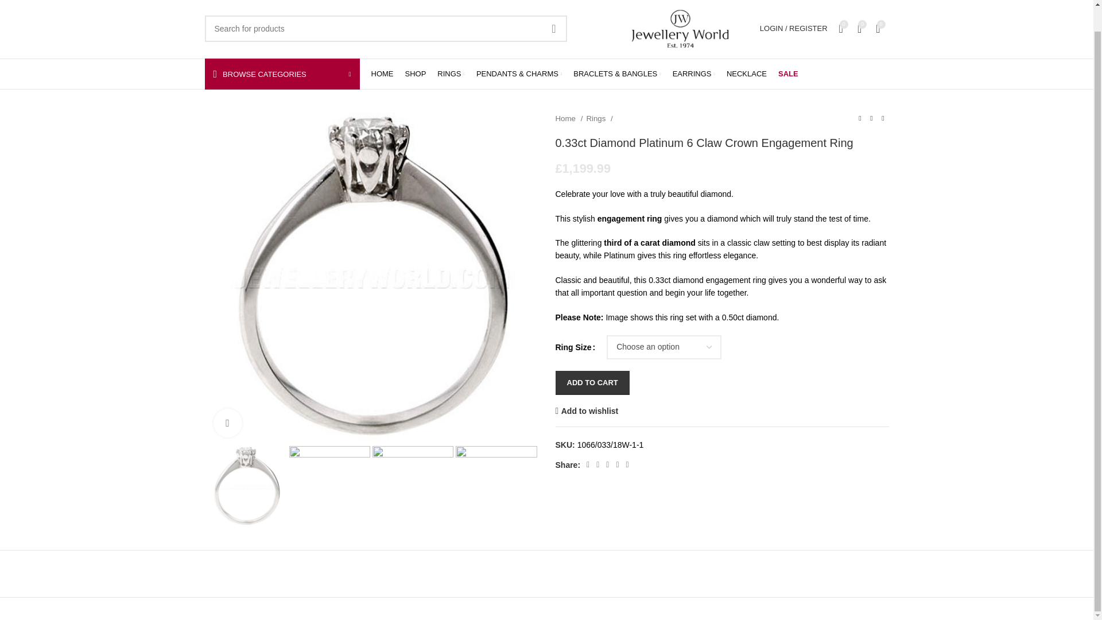  What do you see at coordinates (793, 28) in the screenshot?
I see `My account` at bounding box center [793, 28].